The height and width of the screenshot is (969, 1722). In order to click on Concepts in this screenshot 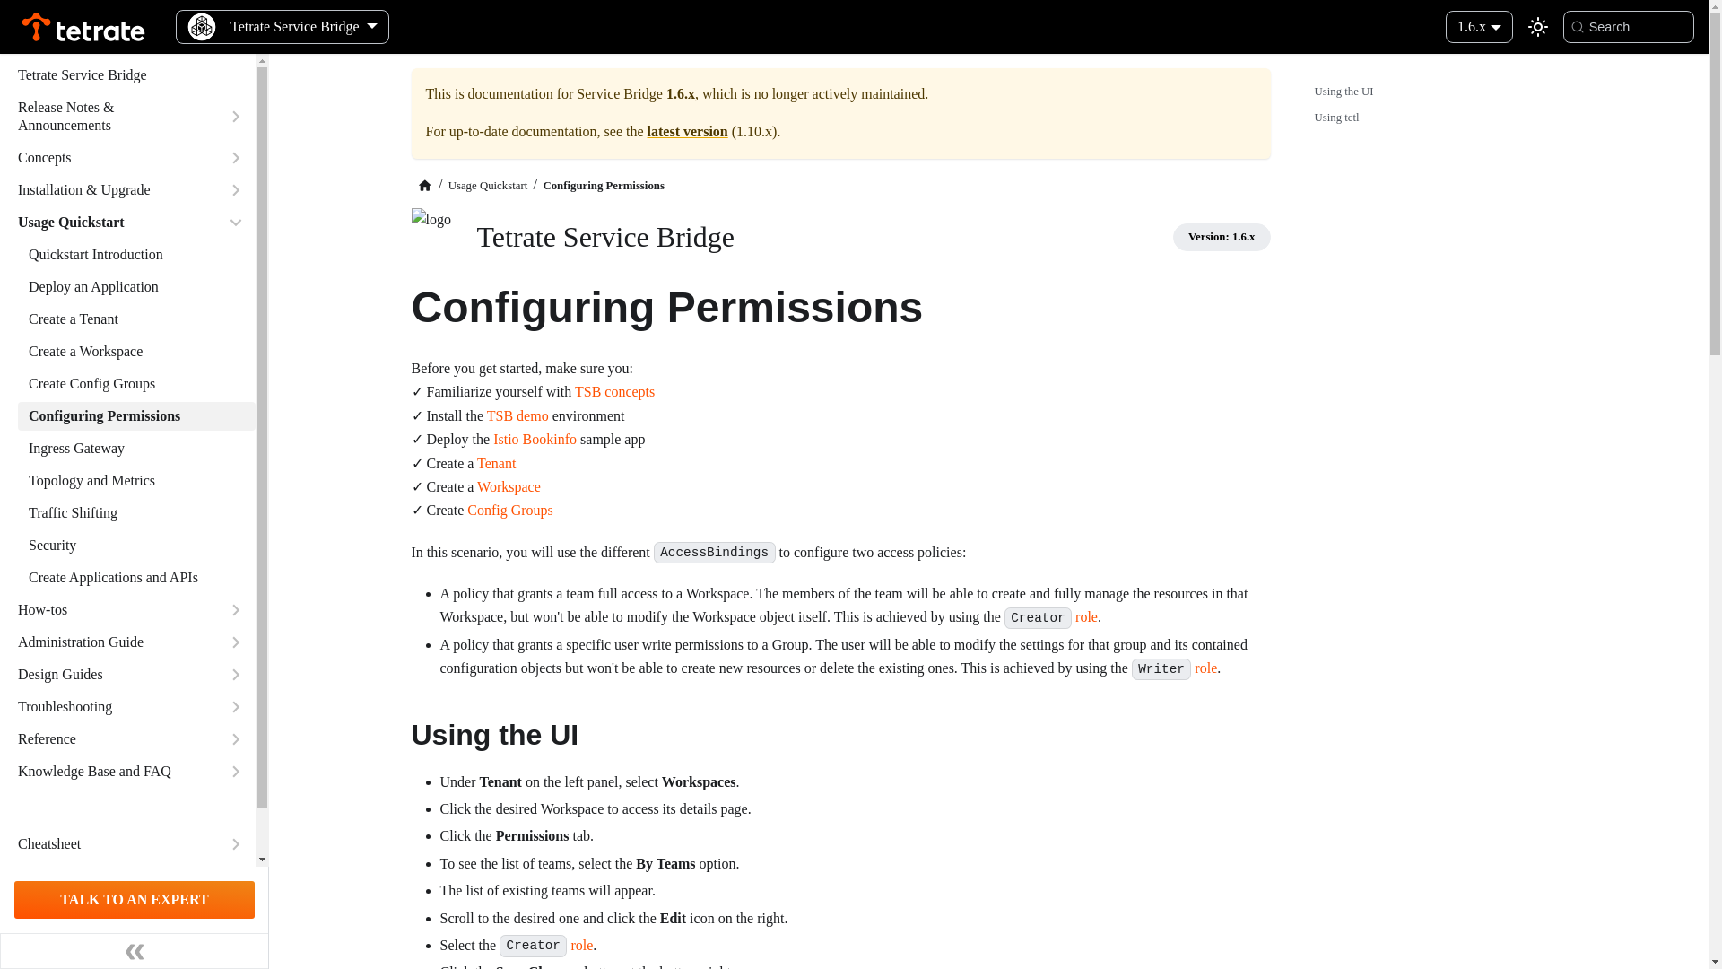, I will do `click(111, 158)`.